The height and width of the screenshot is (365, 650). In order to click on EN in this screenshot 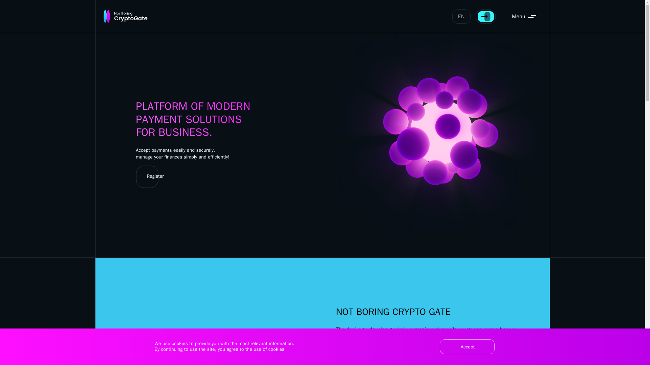, I will do `click(461, 17)`.